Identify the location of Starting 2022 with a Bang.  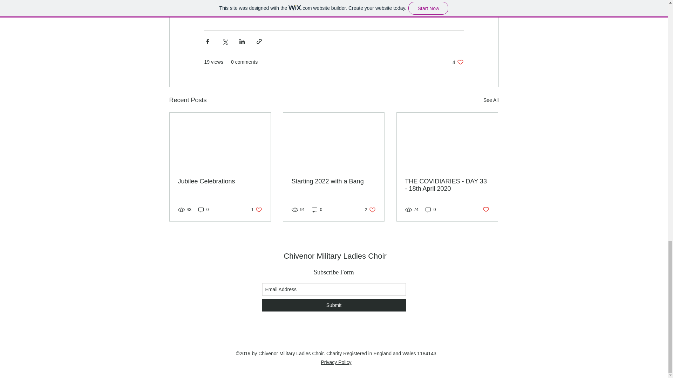
(491, 100).